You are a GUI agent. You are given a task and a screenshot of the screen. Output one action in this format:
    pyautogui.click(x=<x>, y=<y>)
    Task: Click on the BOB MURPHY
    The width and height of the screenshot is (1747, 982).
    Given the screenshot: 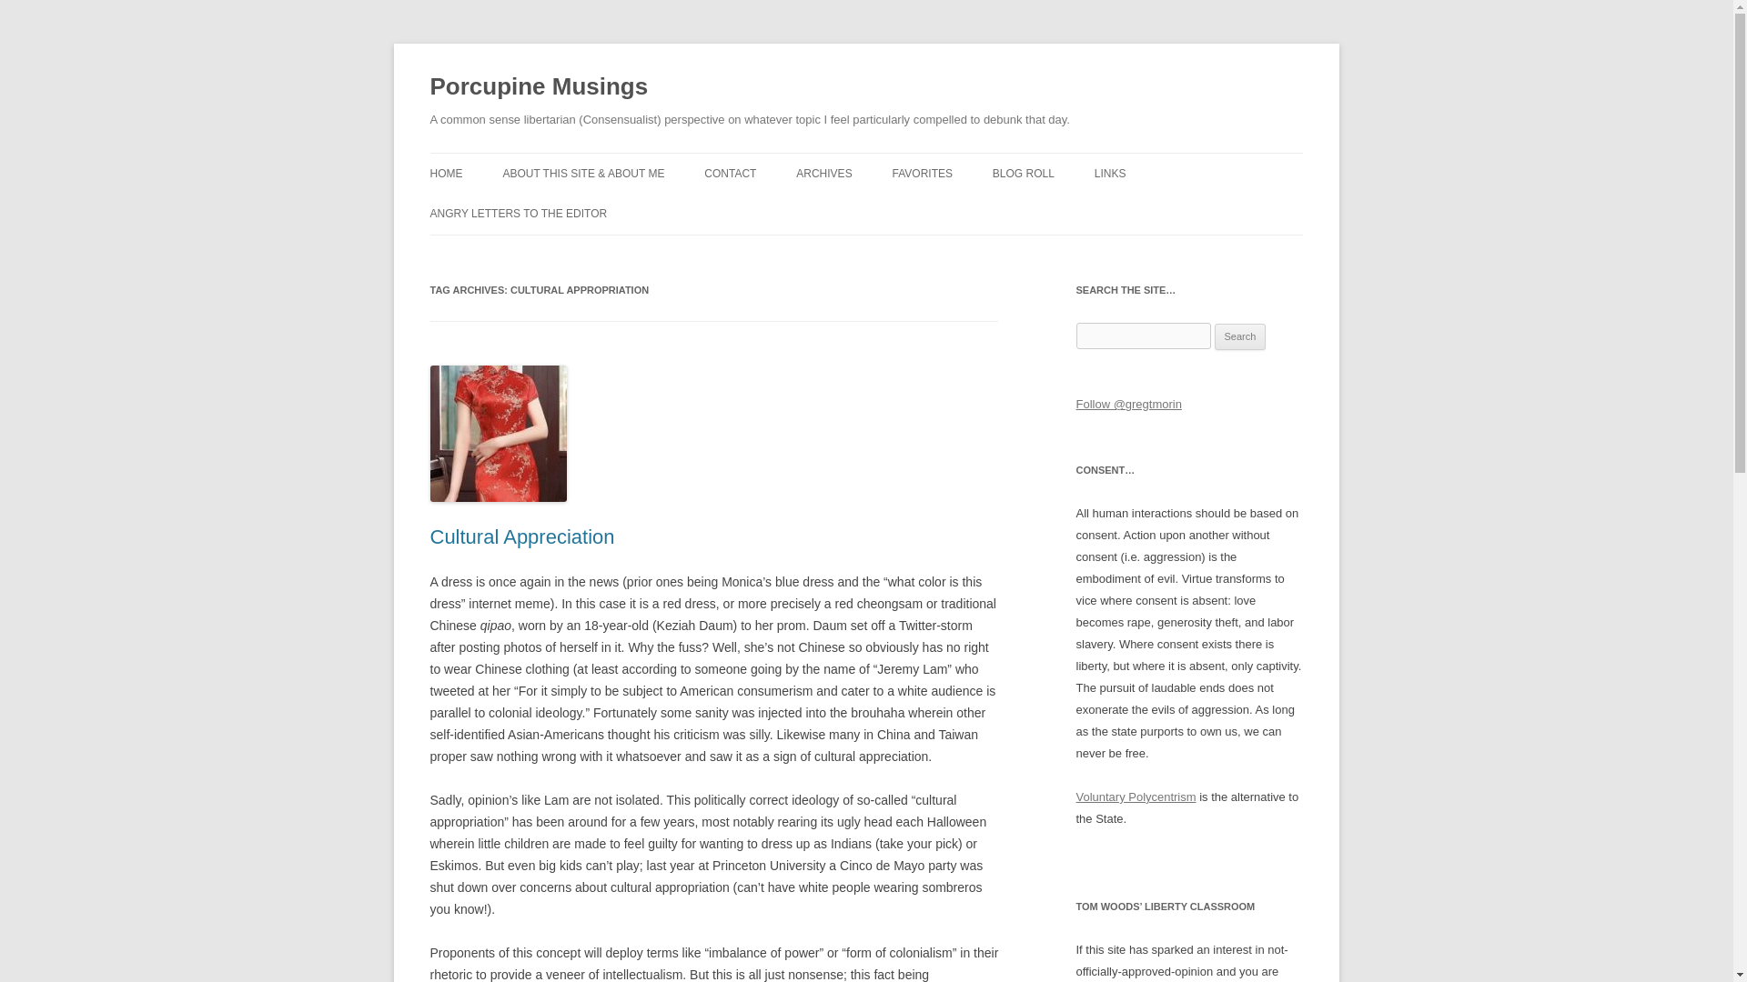 What is the action you would take?
    pyautogui.click(x=1083, y=211)
    